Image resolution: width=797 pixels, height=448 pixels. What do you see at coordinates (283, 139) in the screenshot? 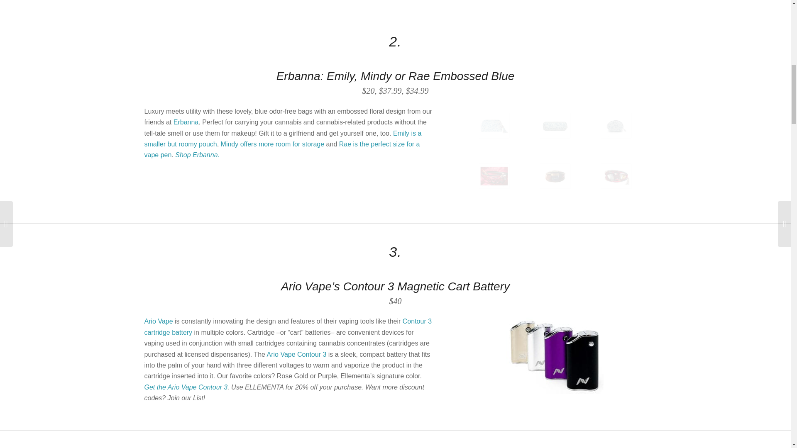
I see `Emily is a smaller but roomy pouch` at bounding box center [283, 139].